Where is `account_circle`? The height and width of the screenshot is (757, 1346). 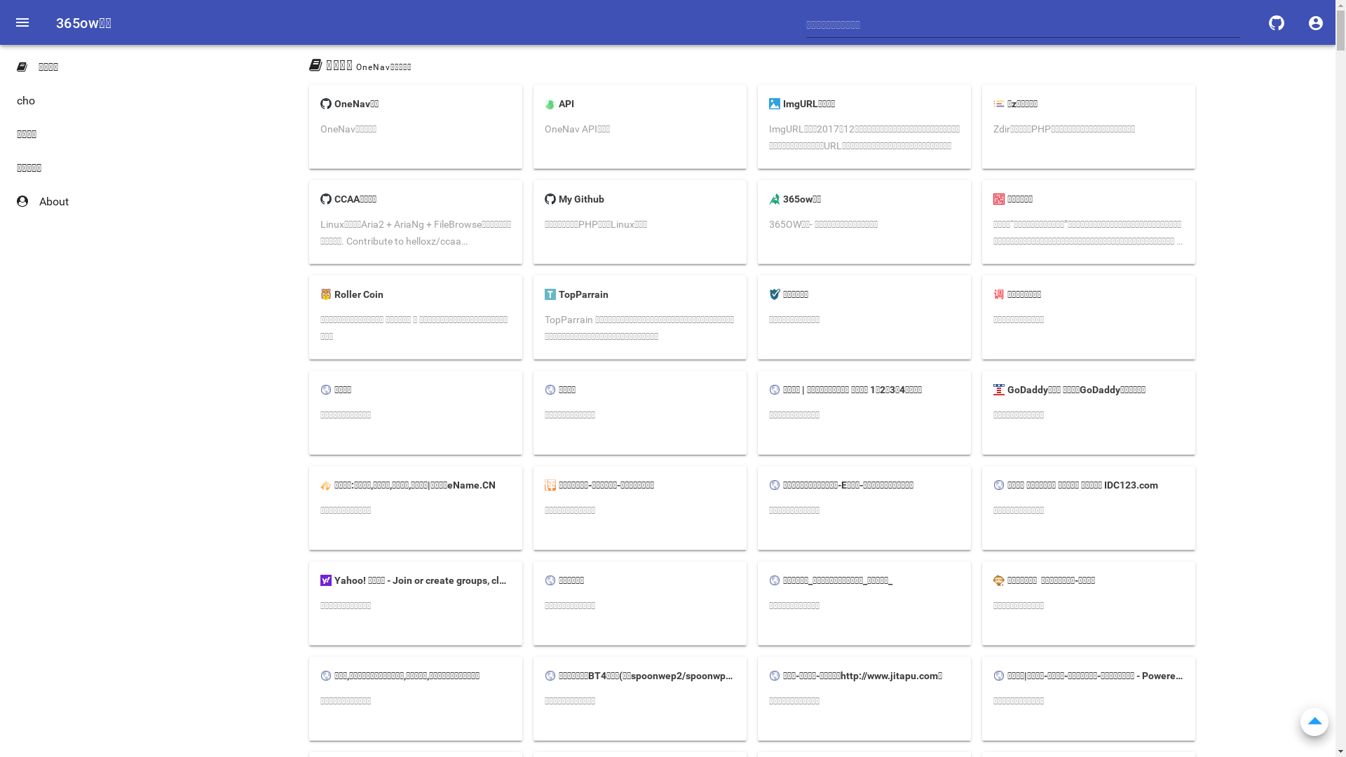 account_circle is located at coordinates (1316, 22).